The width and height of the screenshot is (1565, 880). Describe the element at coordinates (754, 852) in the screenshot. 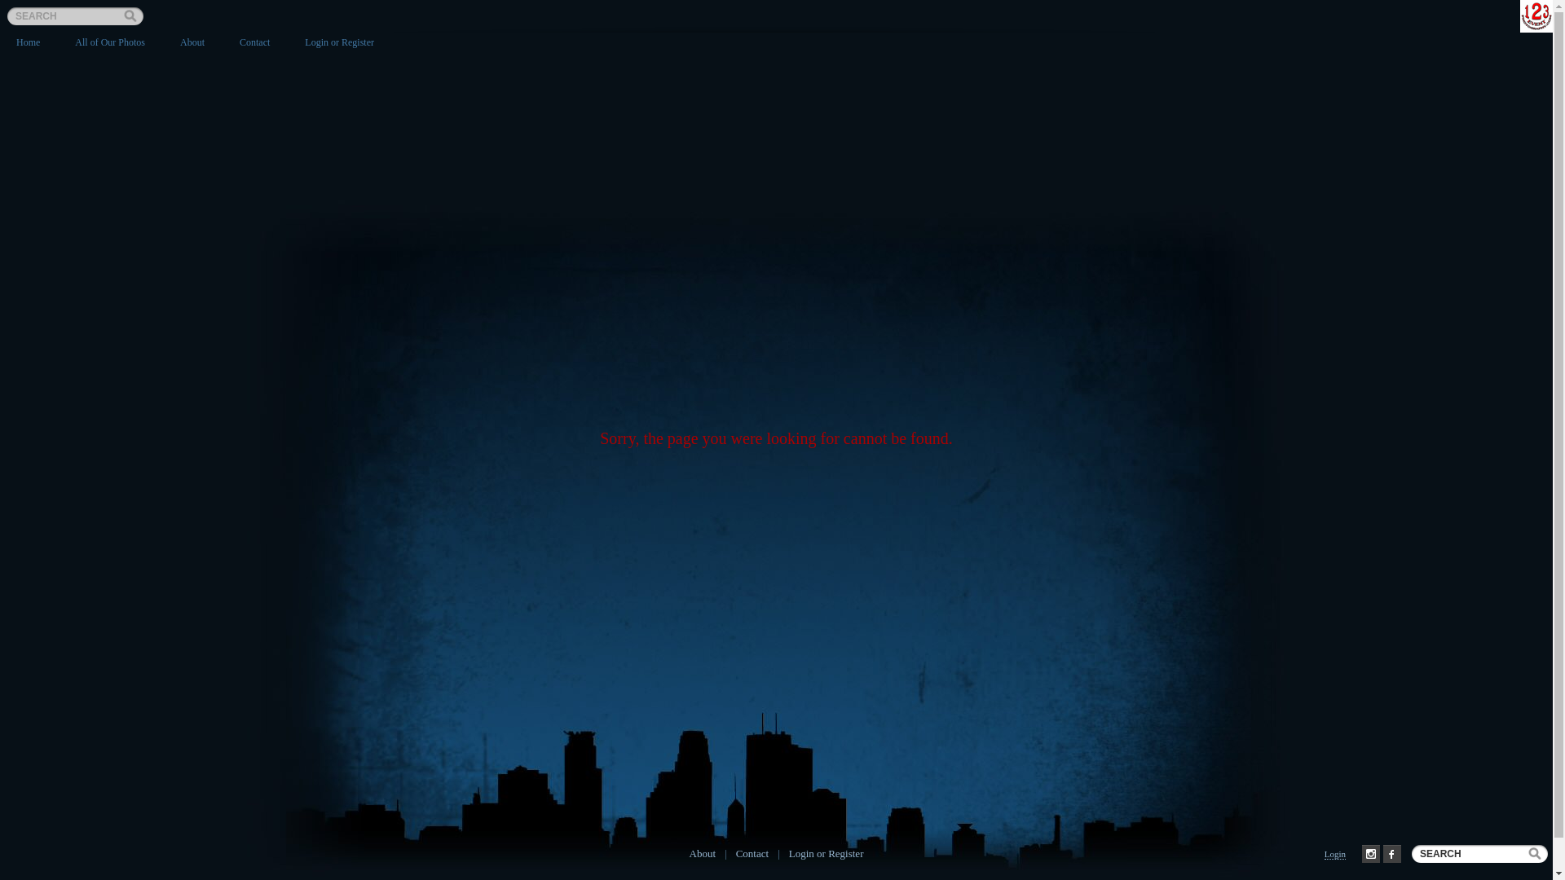

I see `Contact` at that location.